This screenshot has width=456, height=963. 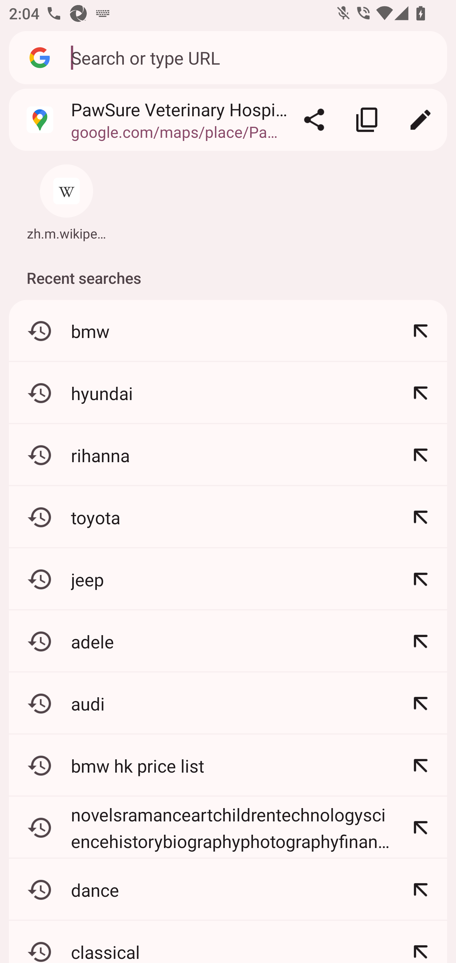 I want to click on Refine: jeep, so click(x=421, y=579).